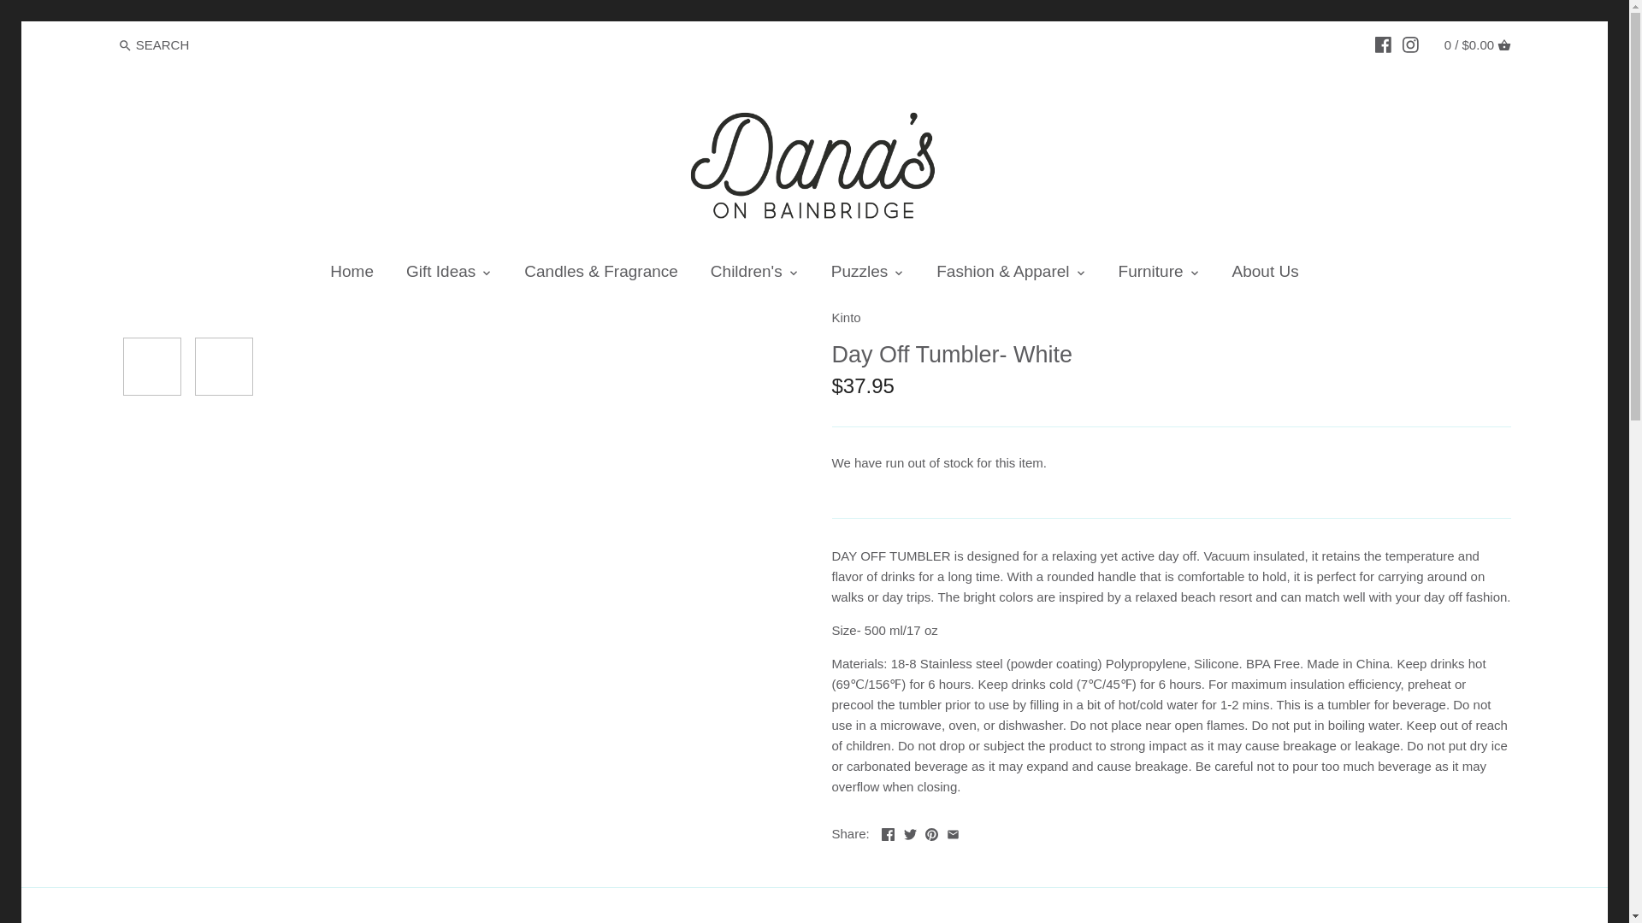  I want to click on About Us, so click(1266, 275).